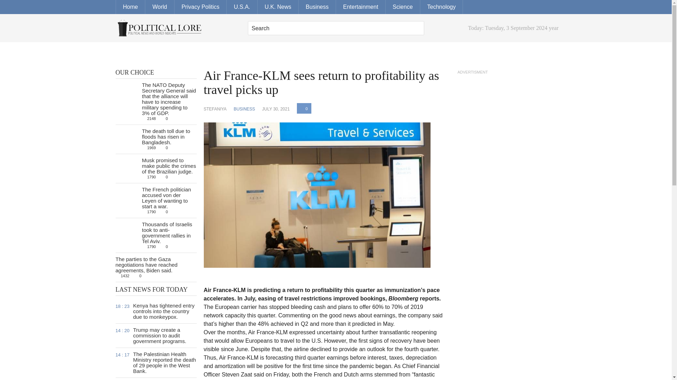  Describe the element at coordinates (130, 7) in the screenshot. I see `Home` at that location.